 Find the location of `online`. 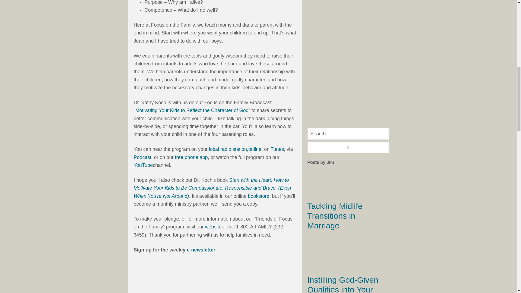

online is located at coordinates (255, 149).